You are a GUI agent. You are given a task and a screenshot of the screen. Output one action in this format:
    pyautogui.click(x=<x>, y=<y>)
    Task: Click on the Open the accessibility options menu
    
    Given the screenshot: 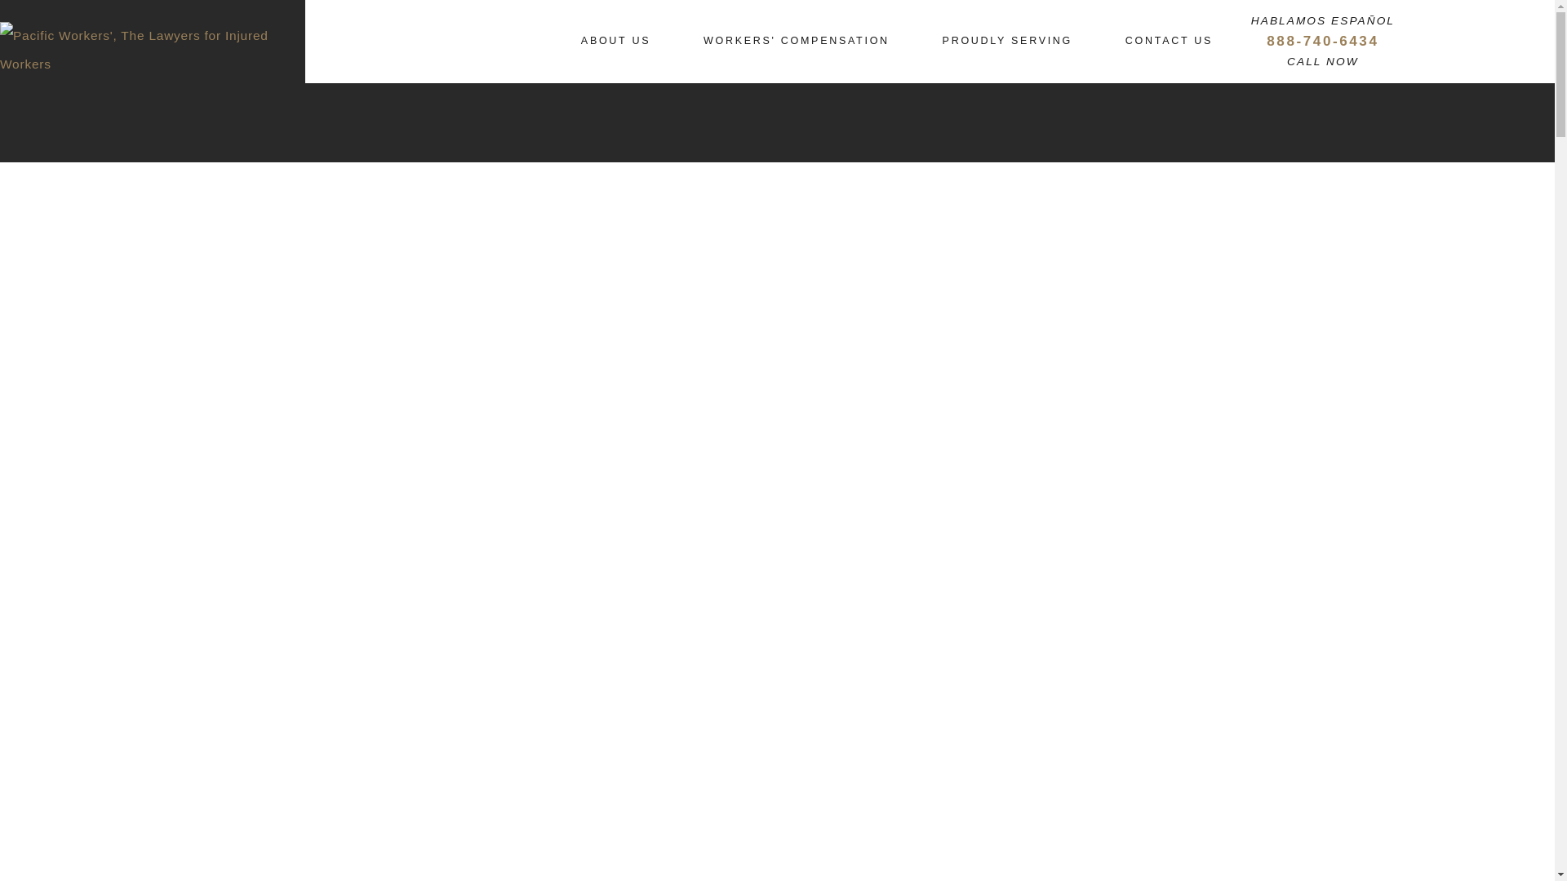 What is the action you would take?
    pyautogui.click(x=34, y=845)
    